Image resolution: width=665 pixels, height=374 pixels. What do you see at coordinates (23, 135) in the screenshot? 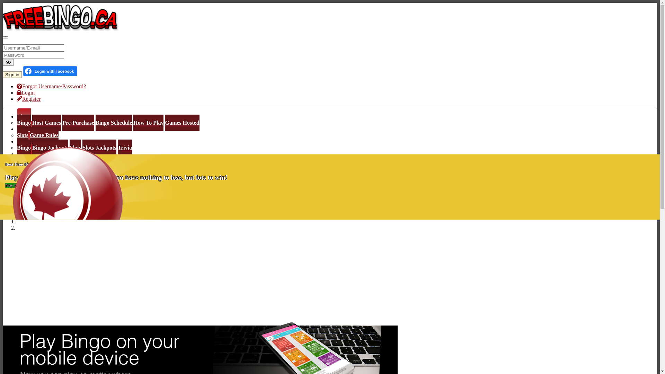
I see `Slots` at bounding box center [23, 135].